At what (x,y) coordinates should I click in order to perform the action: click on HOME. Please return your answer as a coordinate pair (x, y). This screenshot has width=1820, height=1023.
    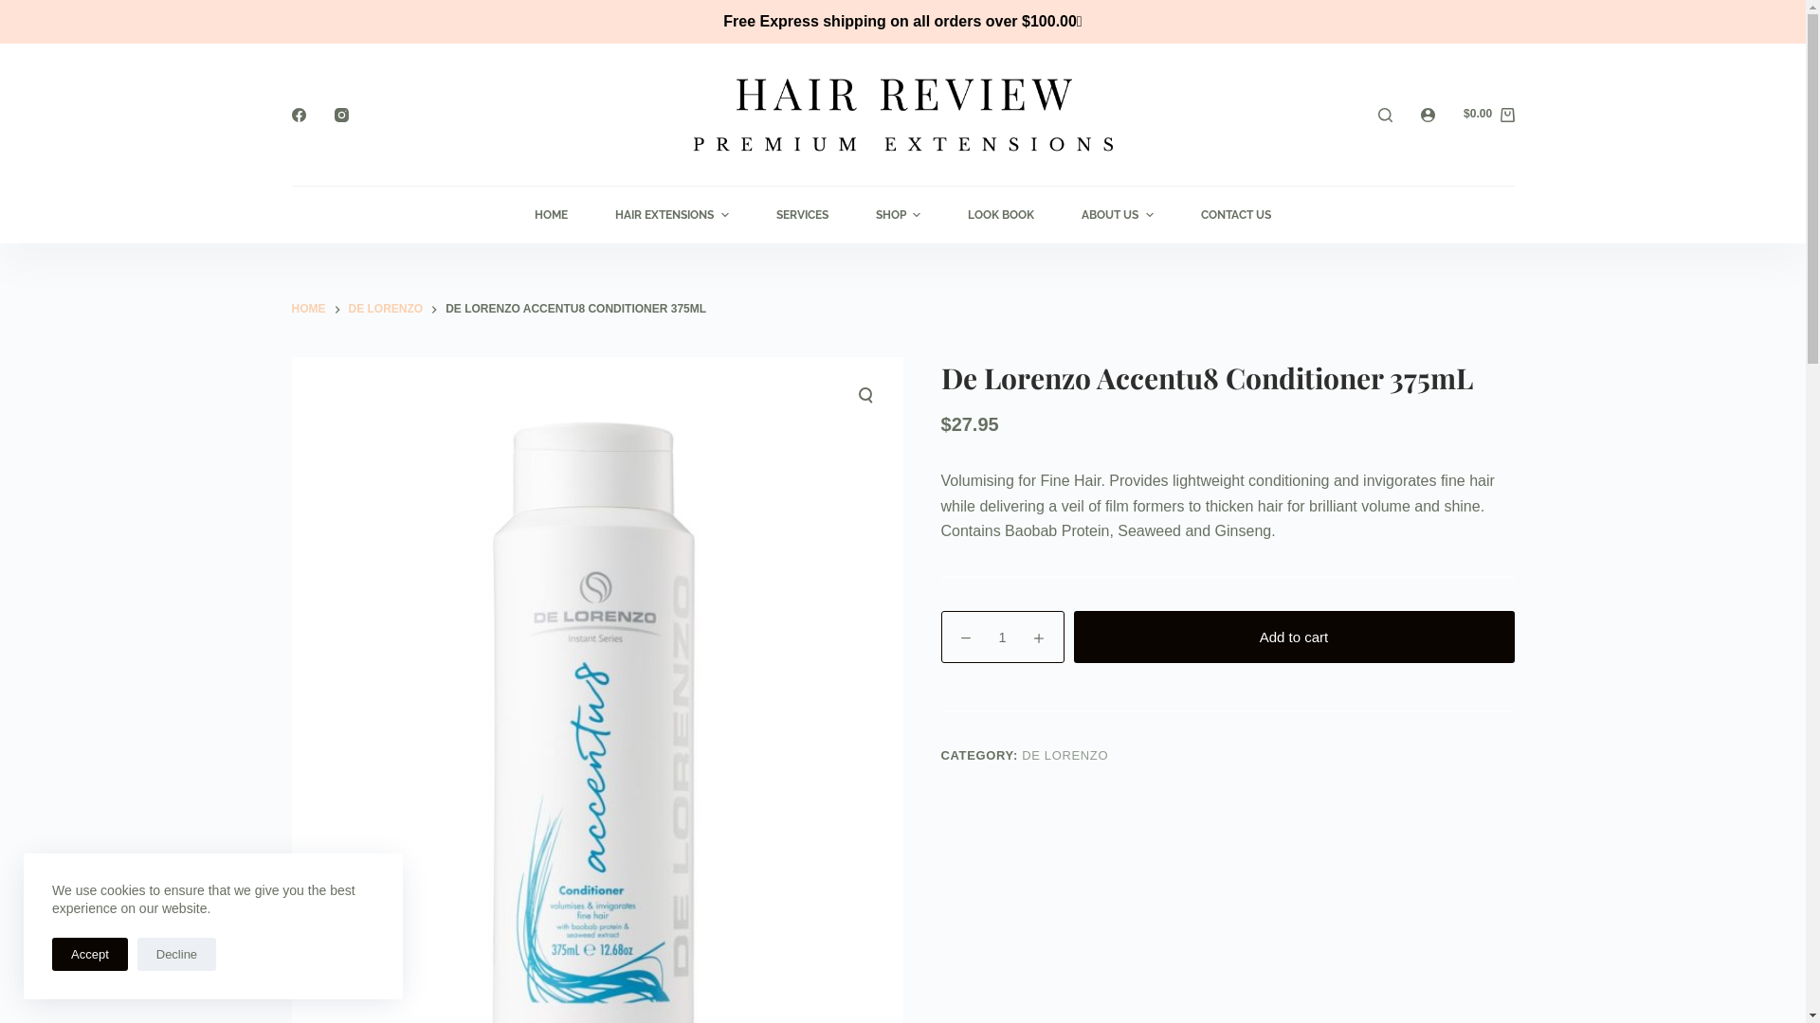
    Looking at the image, I should click on (552, 215).